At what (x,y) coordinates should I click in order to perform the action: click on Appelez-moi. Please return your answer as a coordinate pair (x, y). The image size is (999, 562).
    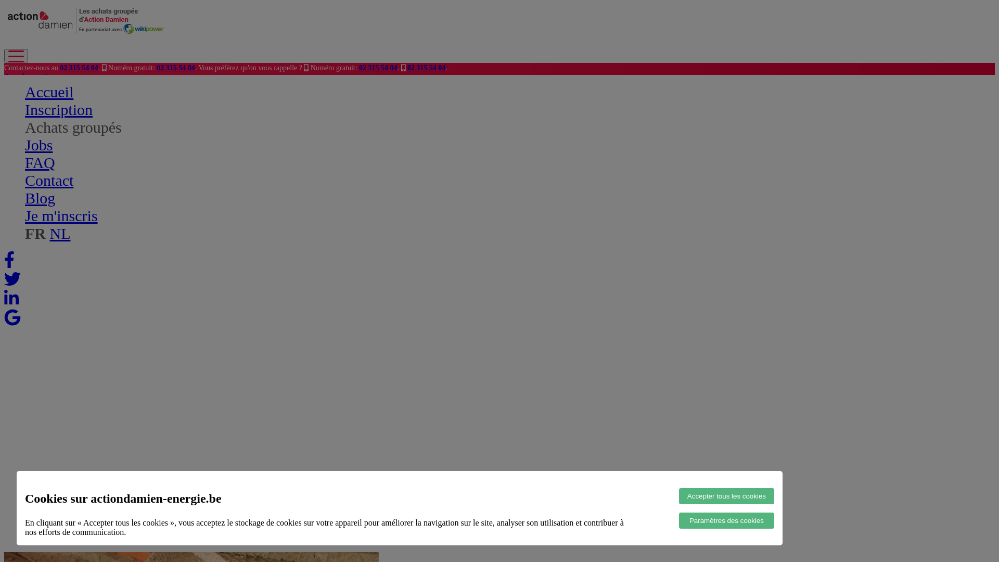
    Looking at the image, I should click on (26, 76).